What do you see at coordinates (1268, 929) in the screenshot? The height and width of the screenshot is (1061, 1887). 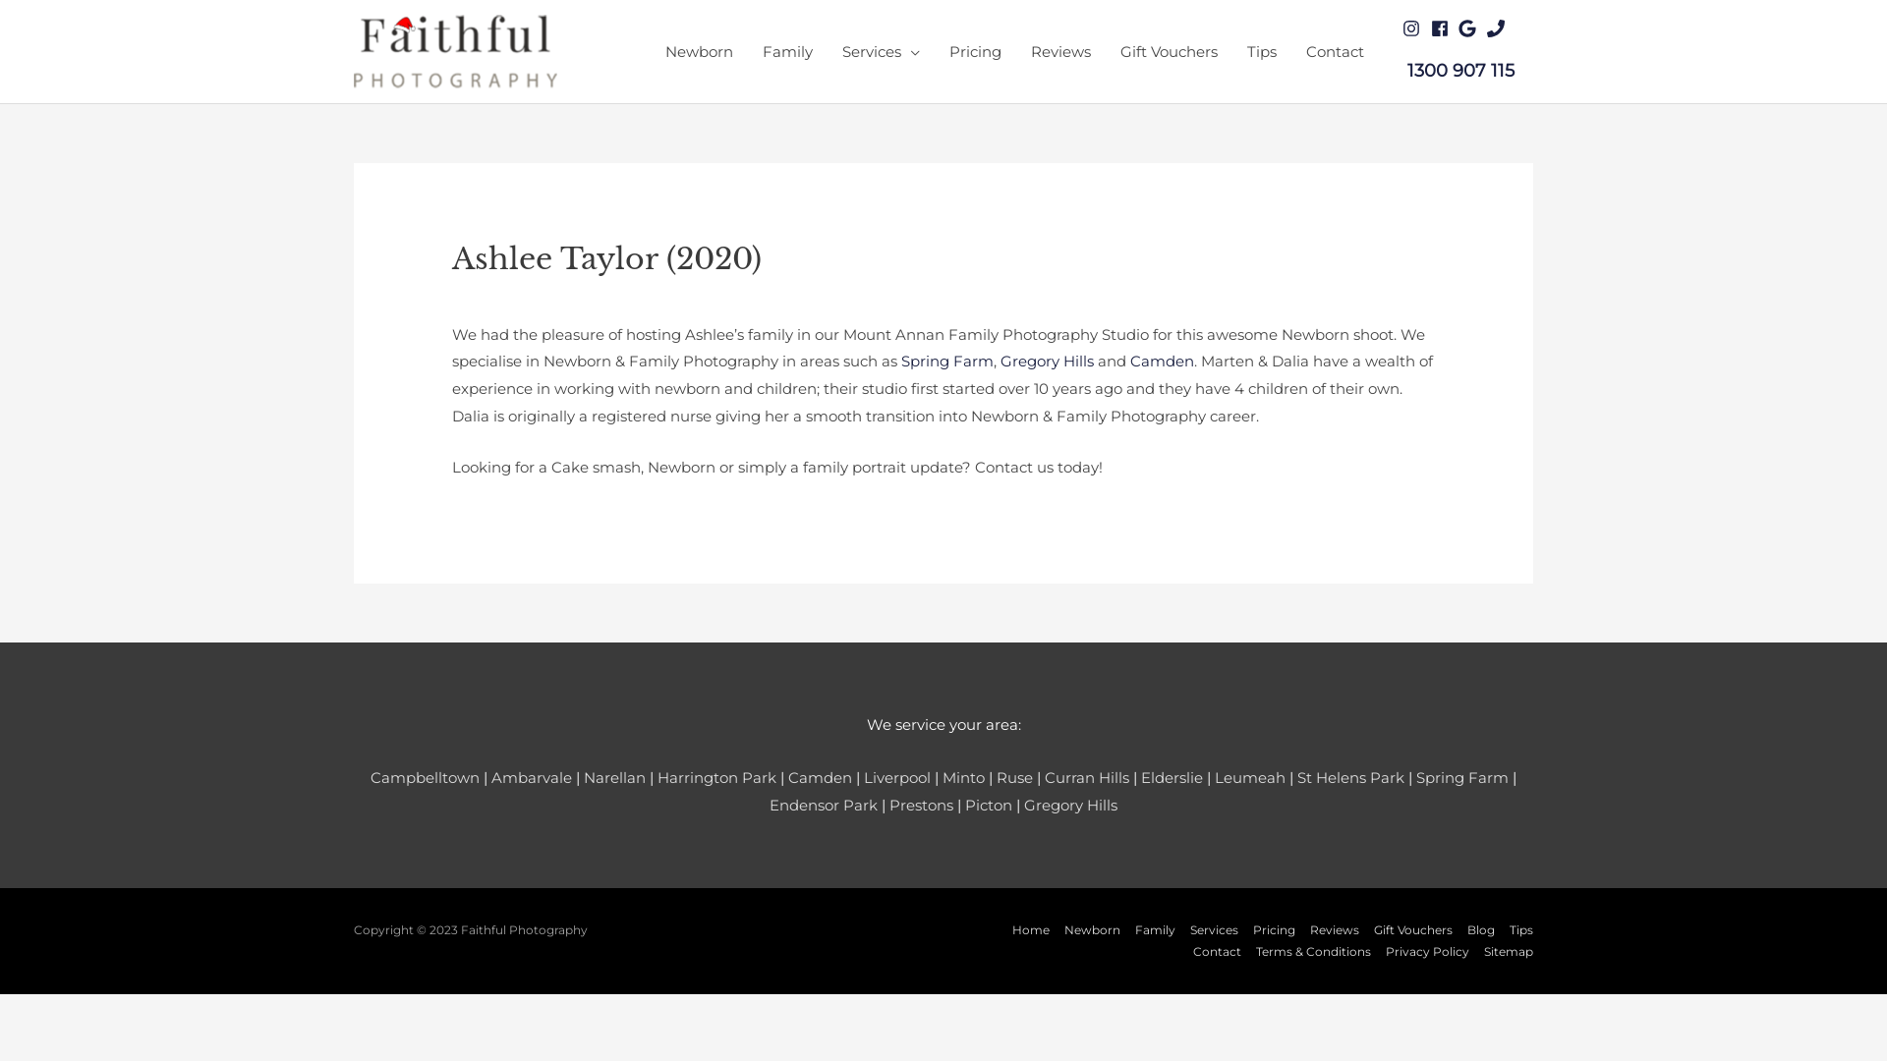 I see `Pricing` at bounding box center [1268, 929].